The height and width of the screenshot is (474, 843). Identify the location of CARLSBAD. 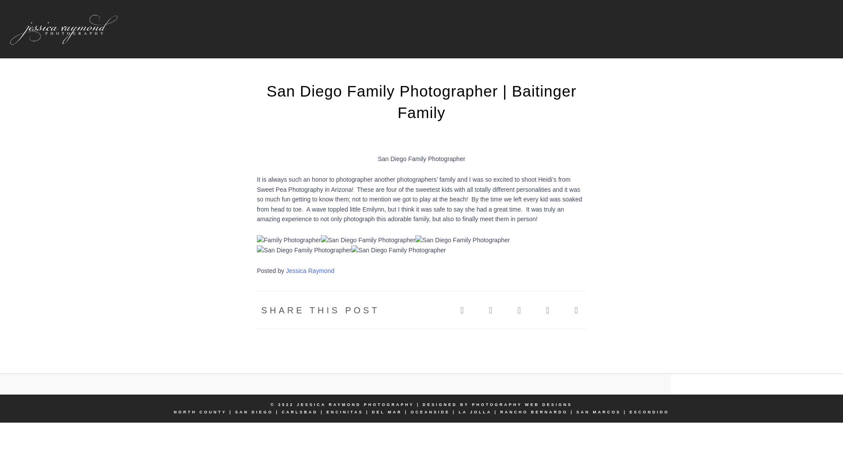
(300, 412).